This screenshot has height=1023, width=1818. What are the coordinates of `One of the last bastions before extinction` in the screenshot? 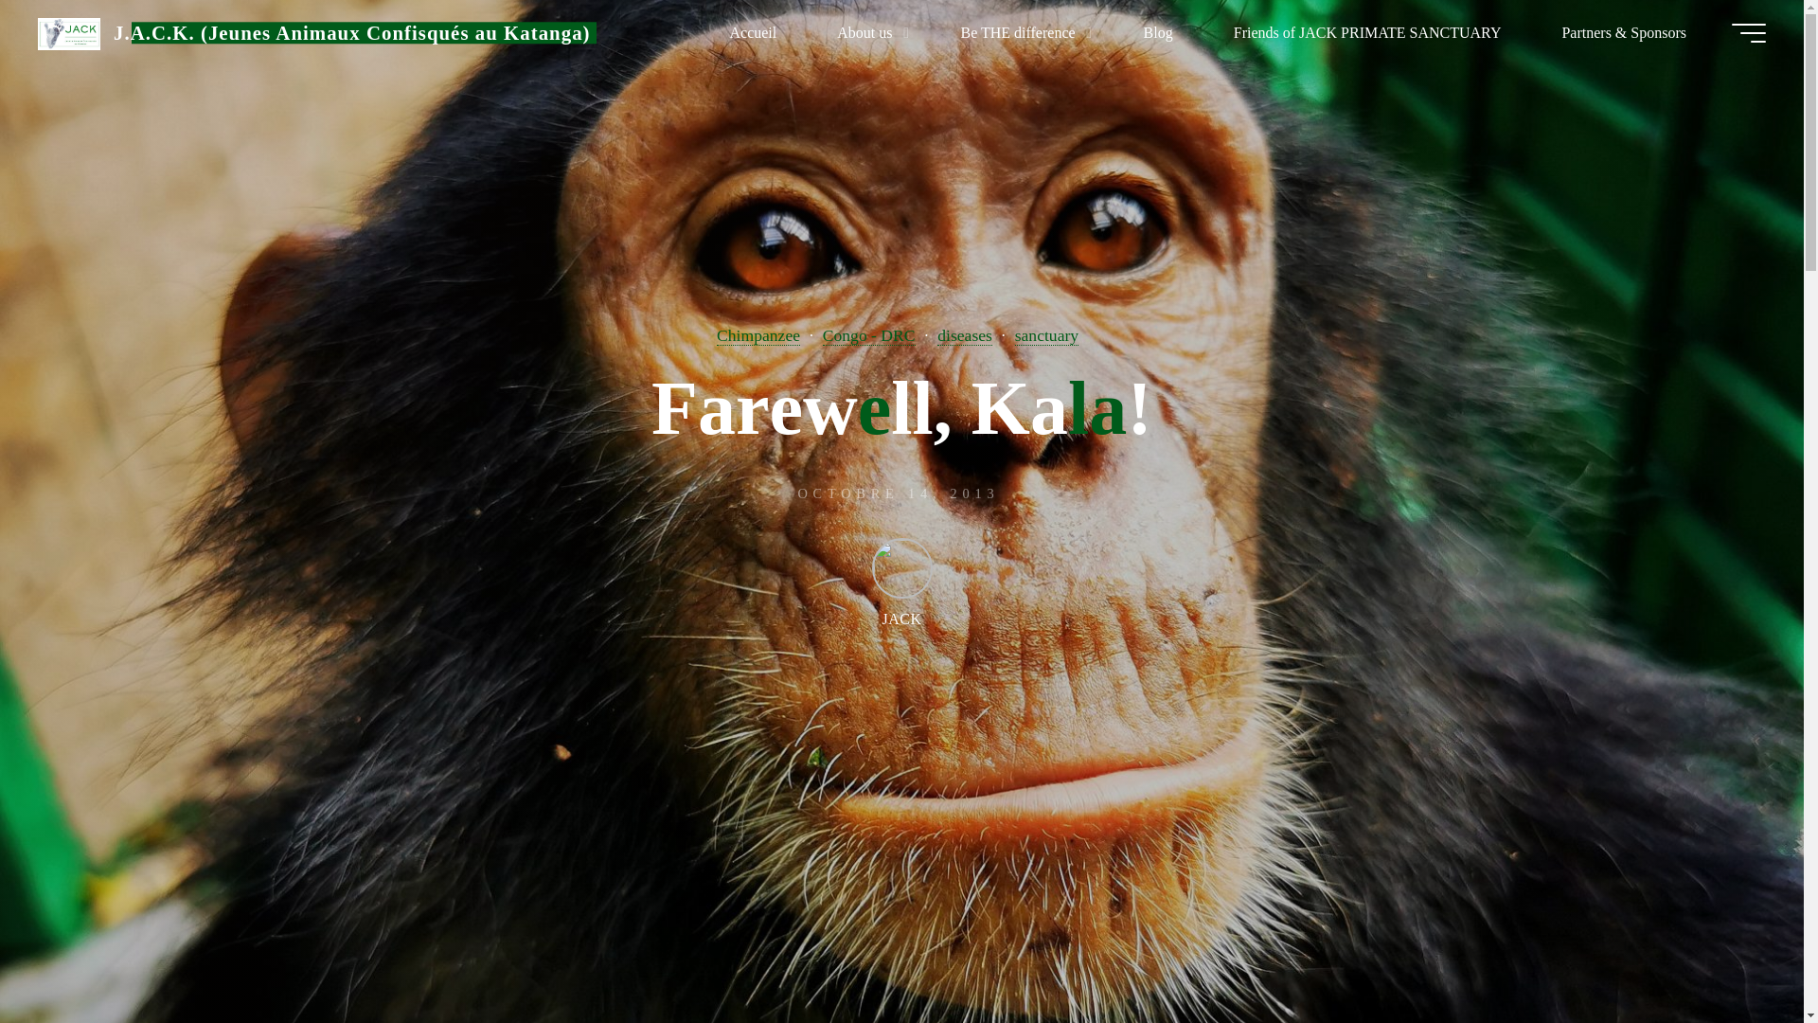 It's located at (351, 32).